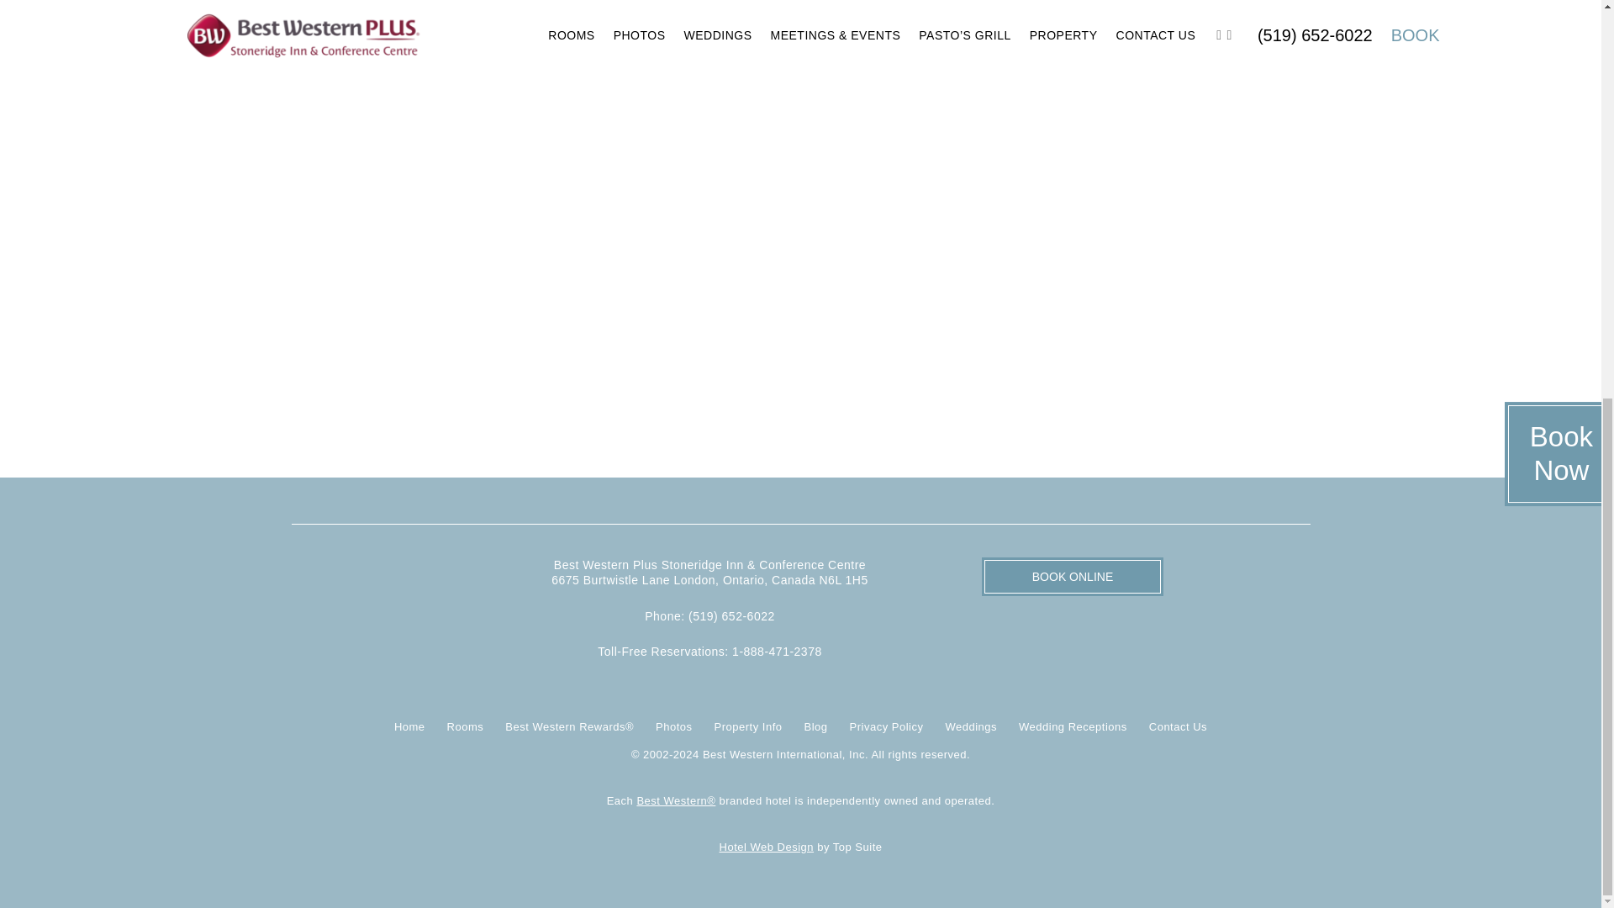 Image resolution: width=1614 pixels, height=908 pixels. Describe the element at coordinates (673, 727) in the screenshot. I see `Photos` at that location.